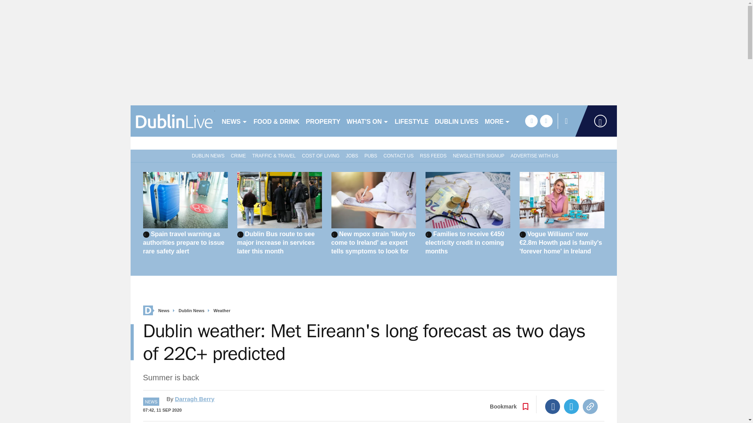  What do you see at coordinates (457, 121) in the screenshot?
I see `DUBLIN LIVES` at bounding box center [457, 121].